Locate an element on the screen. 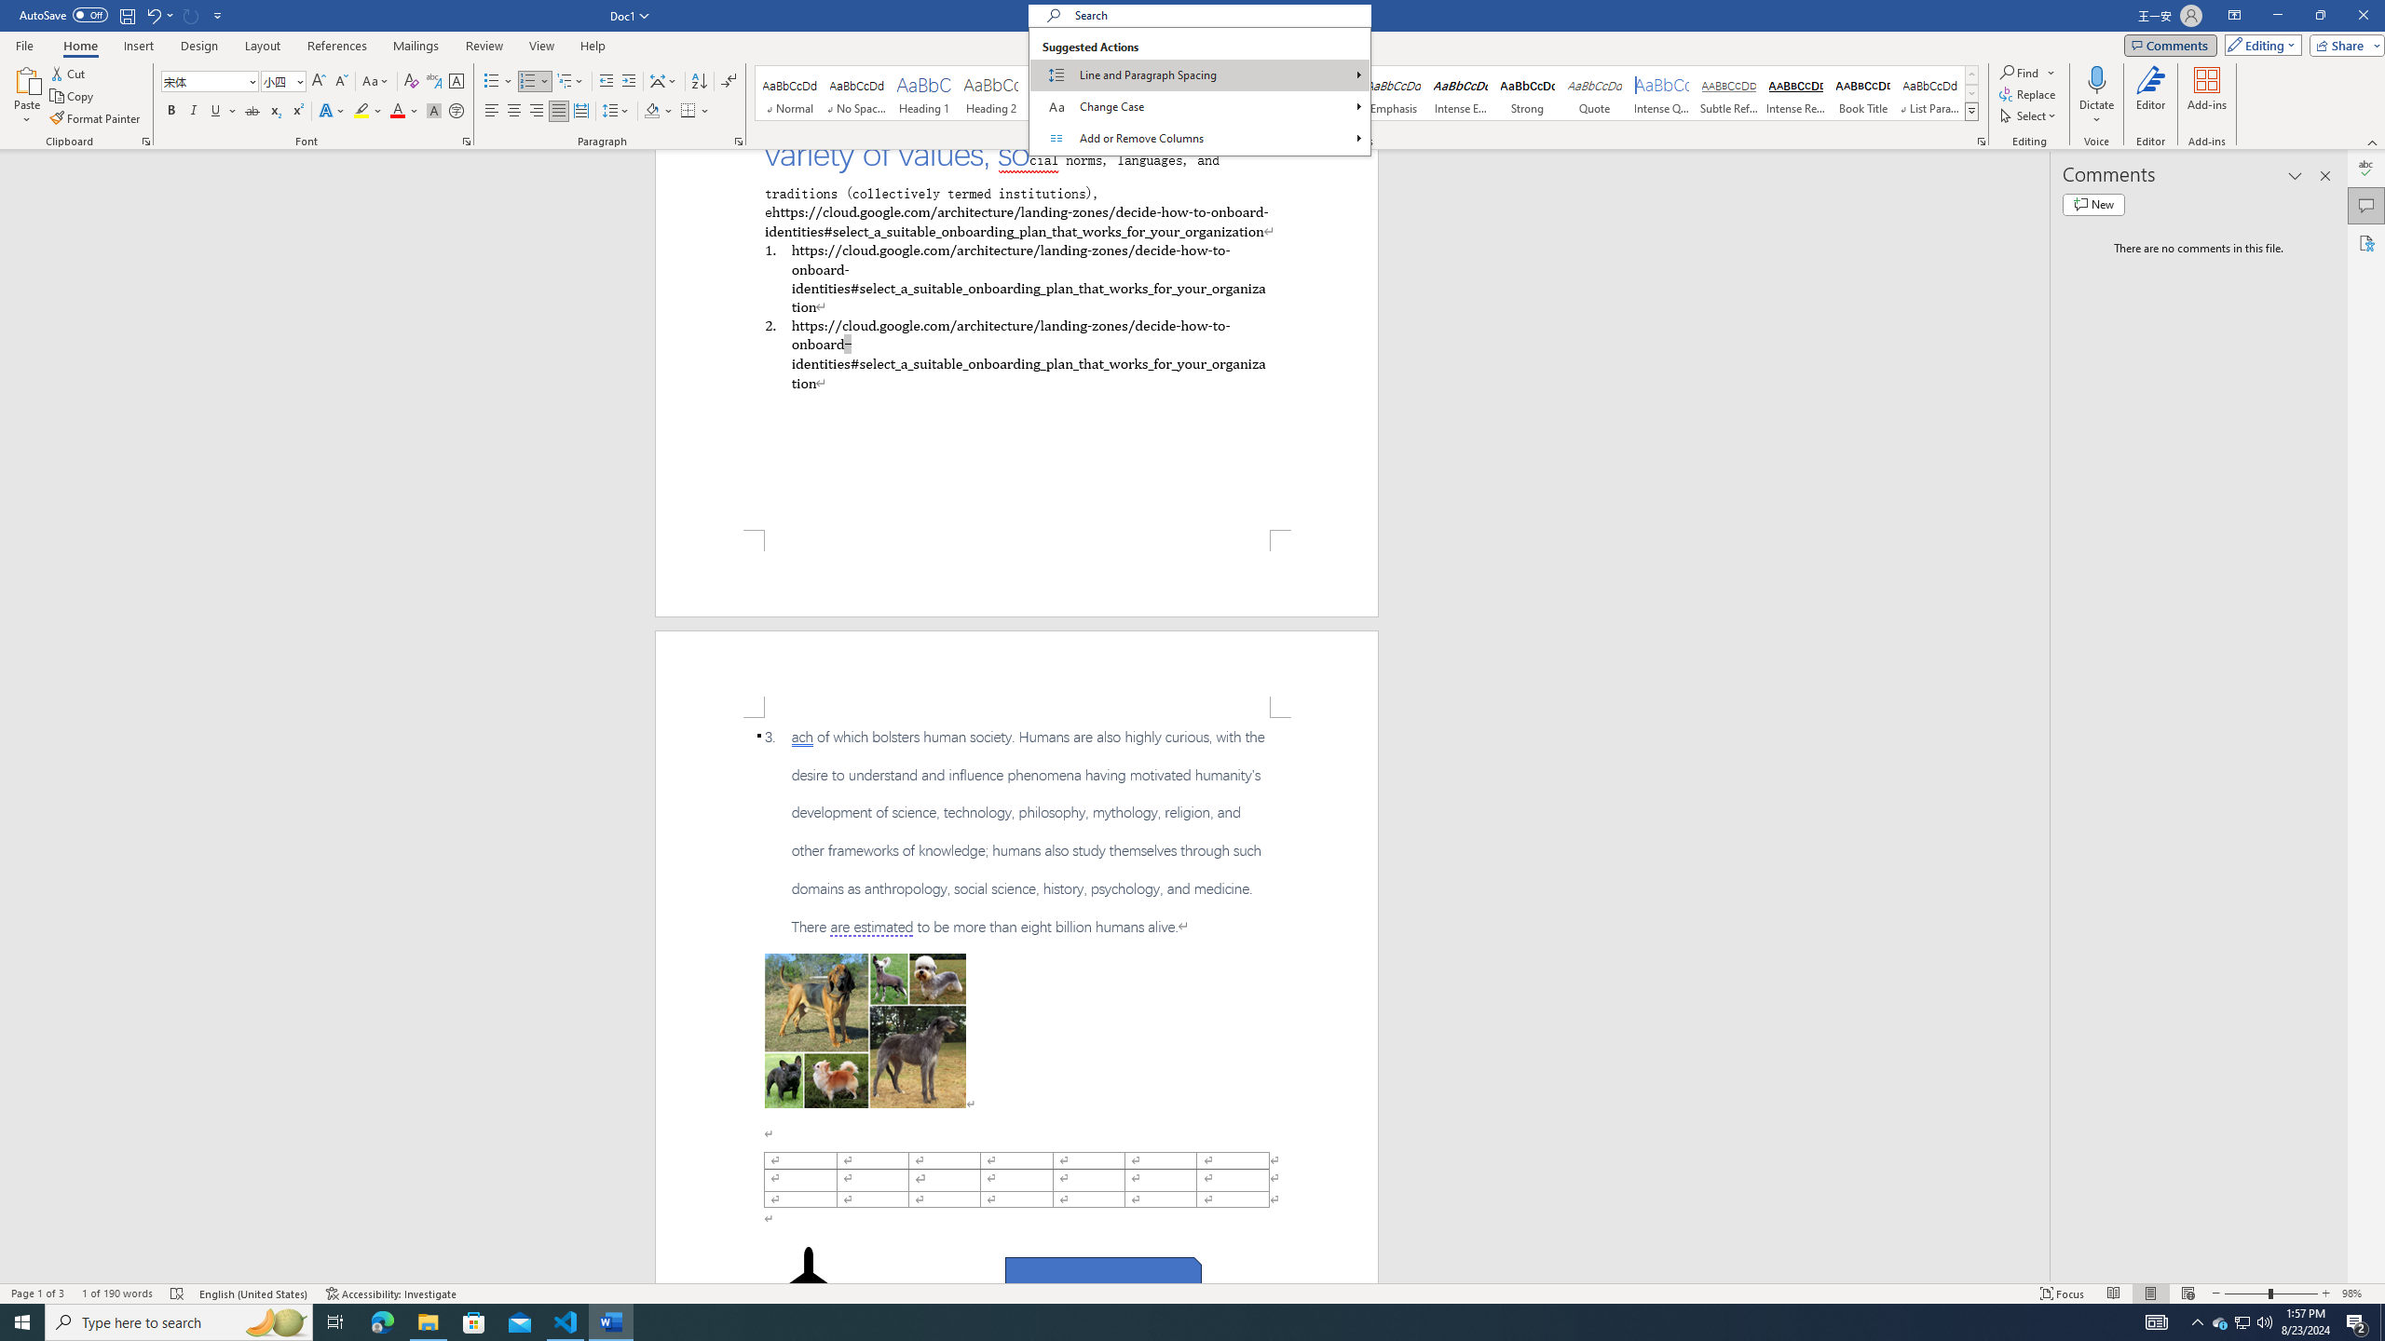 The width and height of the screenshot is (2385, 1341). Insert is located at coordinates (138, 46).